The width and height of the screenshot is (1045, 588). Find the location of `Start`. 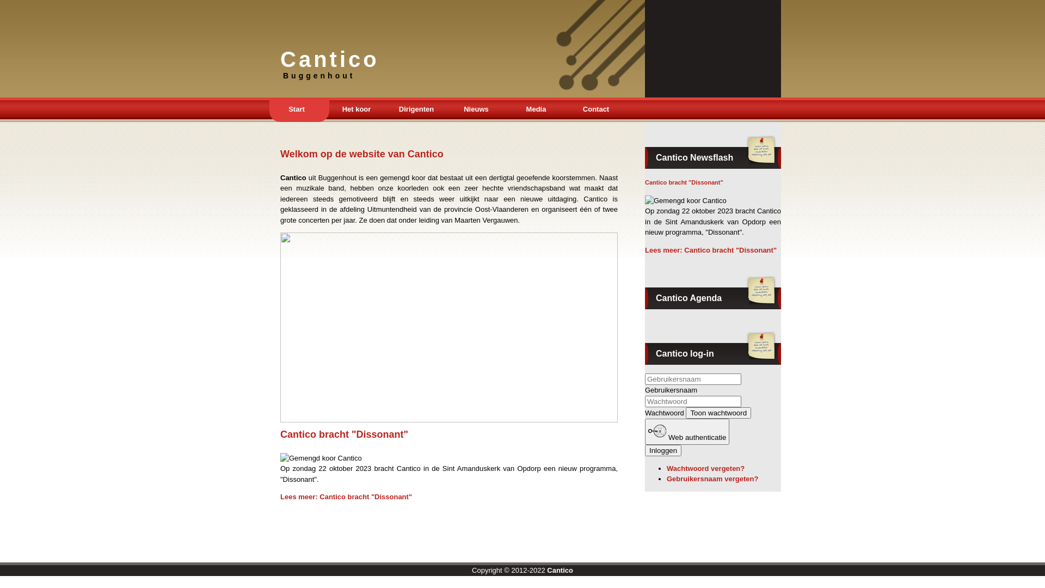

Start is located at coordinates (297, 110).